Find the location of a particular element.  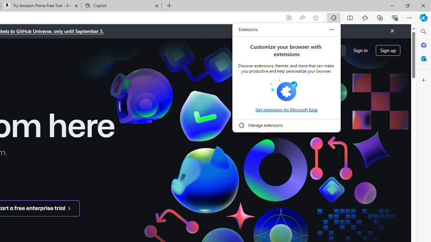

Get extensions for Microsoft Edge is located at coordinates (286, 110).